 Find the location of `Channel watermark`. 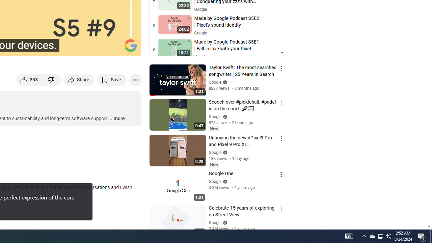

Channel watermark is located at coordinates (130, 45).